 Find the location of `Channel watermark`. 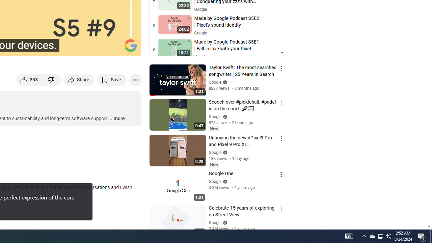

Channel watermark is located at coordinates (130, 45).